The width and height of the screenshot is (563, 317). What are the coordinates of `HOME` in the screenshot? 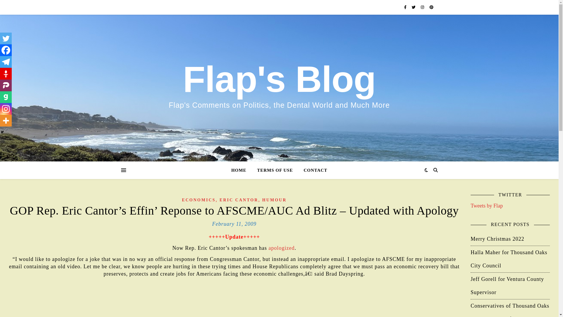 It's located at (241, 170).